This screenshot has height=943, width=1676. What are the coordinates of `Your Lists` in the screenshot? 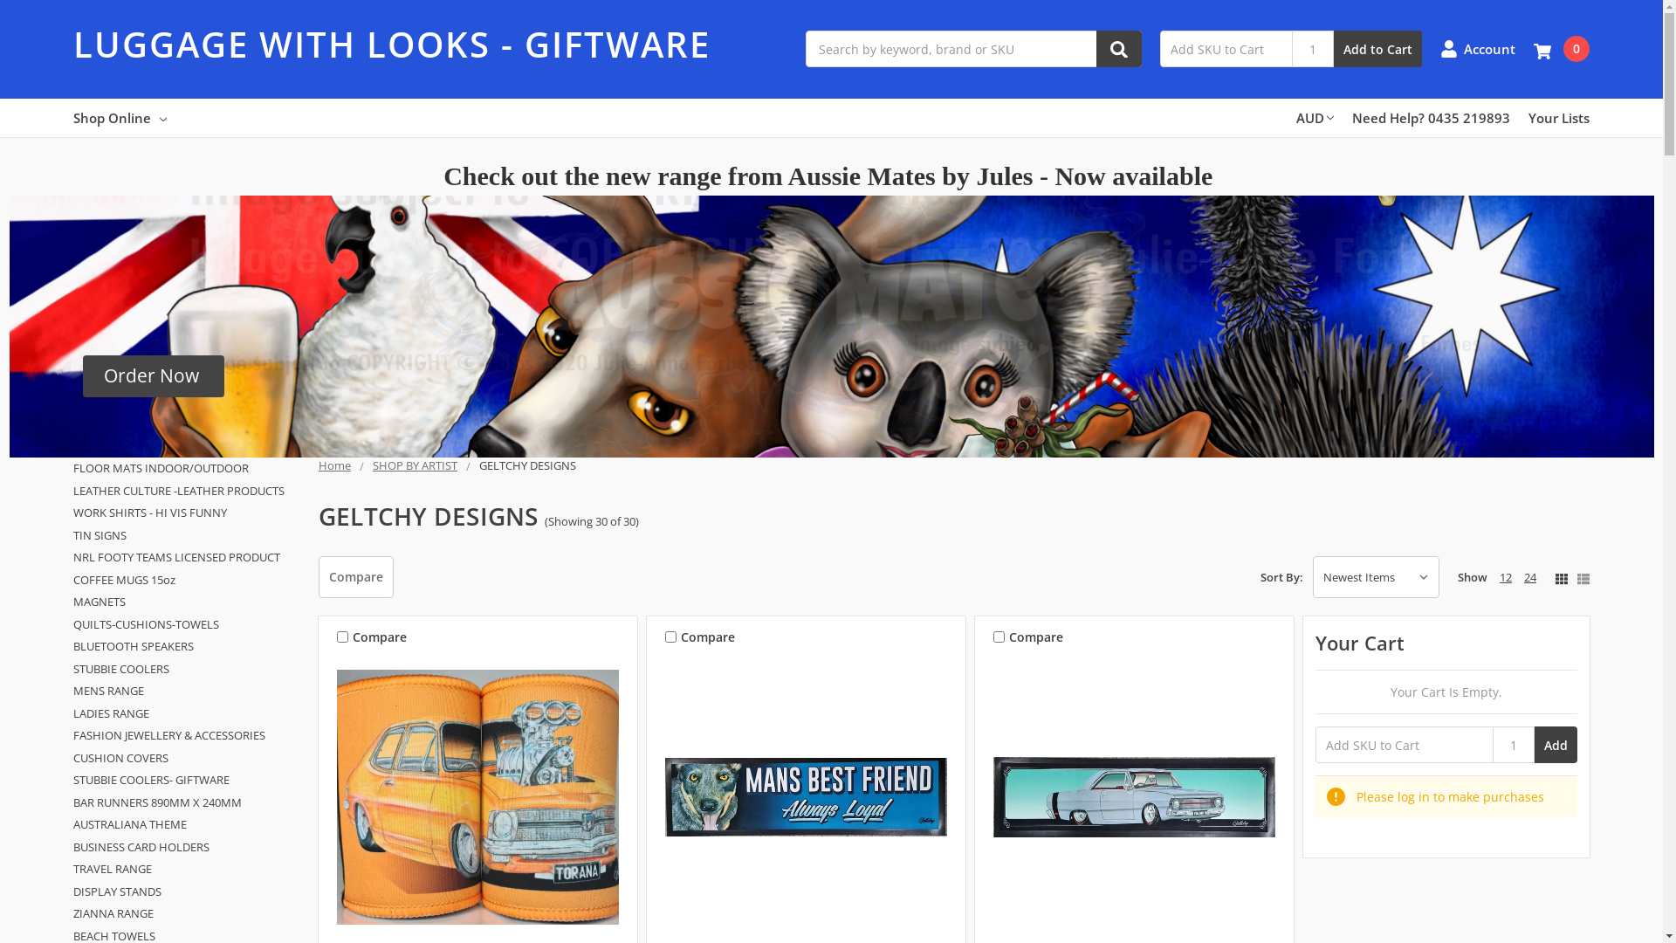 It's located at (1559, 118).